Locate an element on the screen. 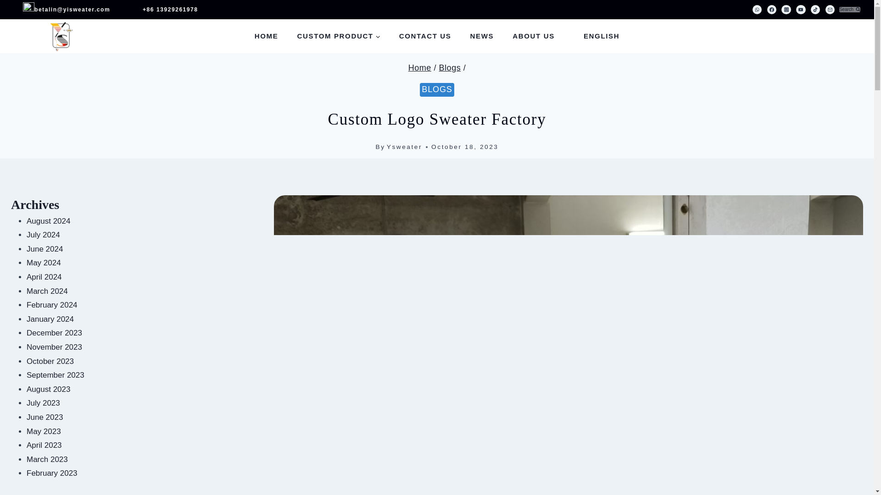  CUSTOM PRODUCT is located at coordinates (339, 36).